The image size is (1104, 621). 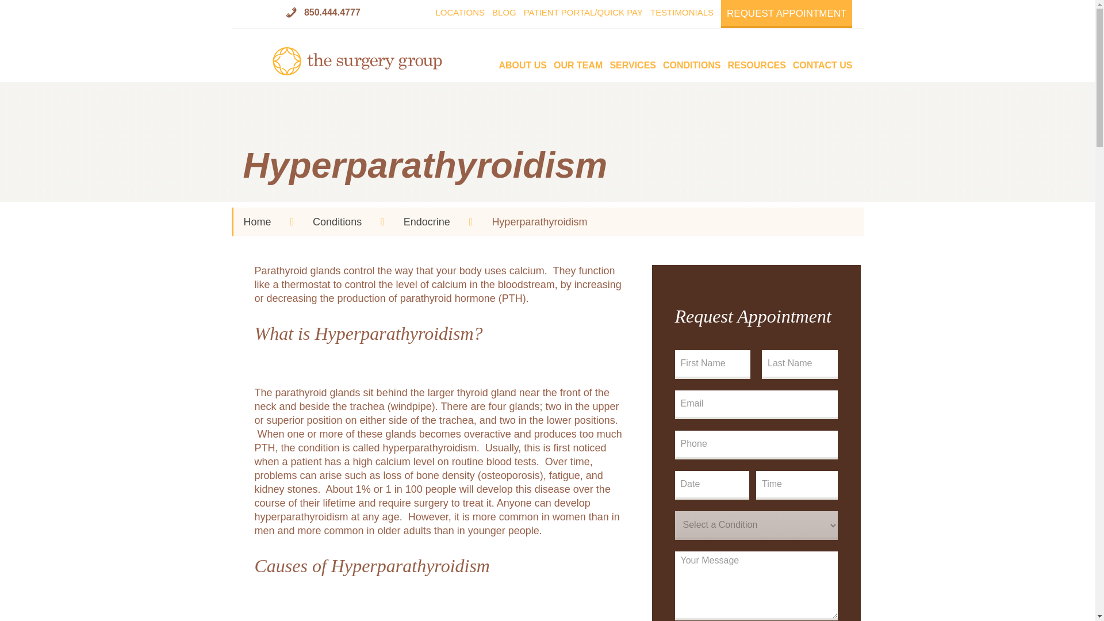 What do you see at coordinates (787, 14) in the screenshot?
I see `REQUEST APPOINTMENT` at bounding box center [787, 14].